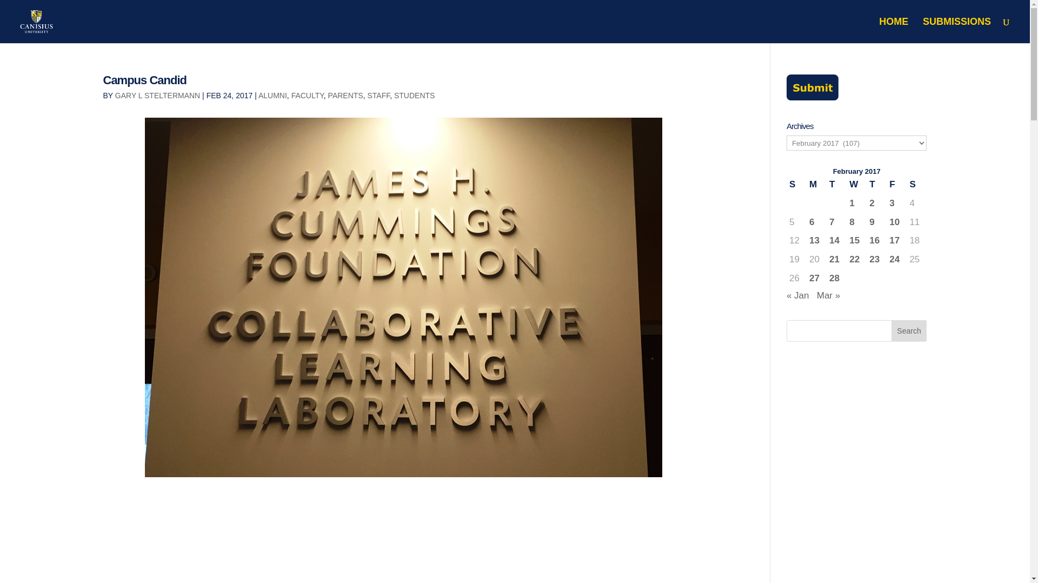  I want to click on Wednesday, so click(856, 185).